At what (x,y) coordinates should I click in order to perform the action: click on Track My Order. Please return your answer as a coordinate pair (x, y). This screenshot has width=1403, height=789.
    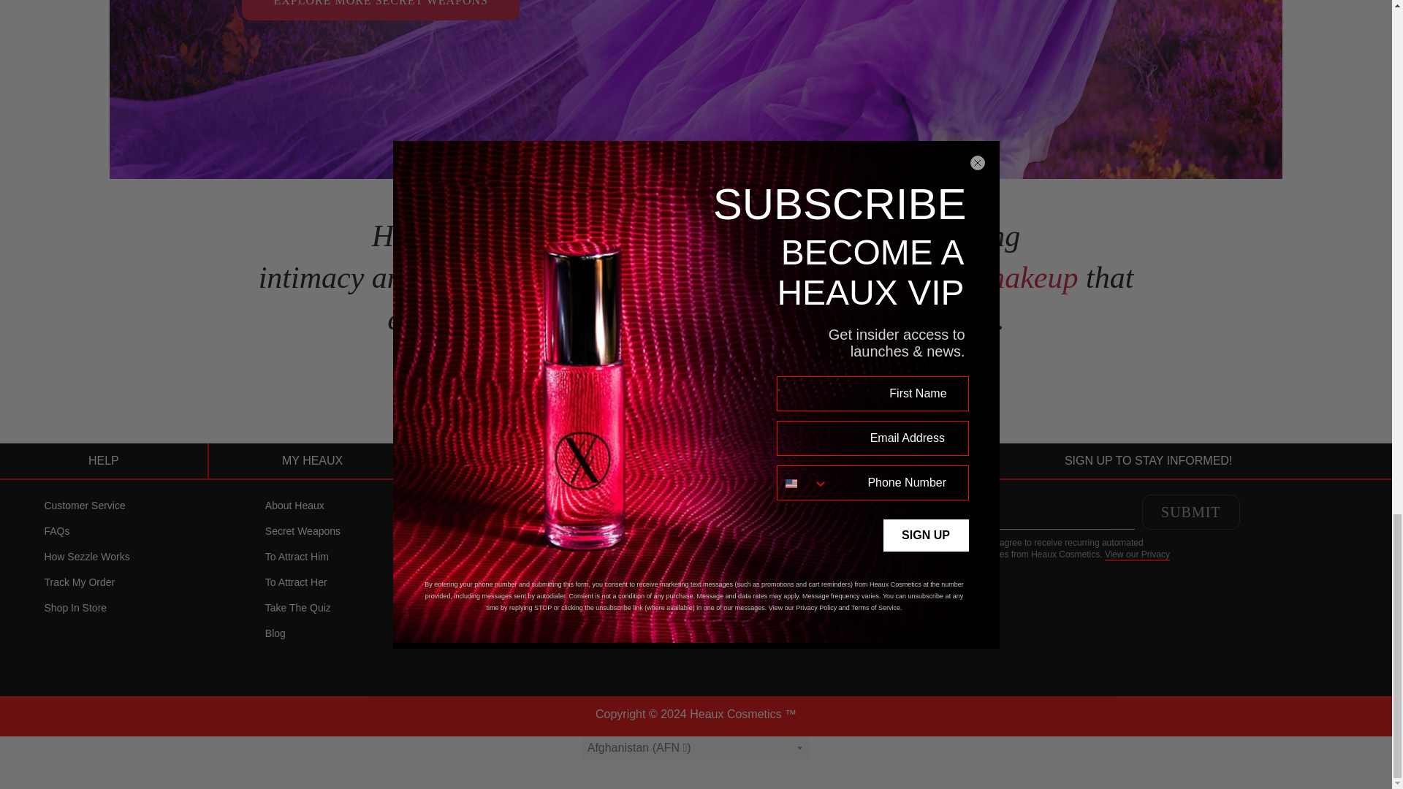
    Looking at the image, I should click on (79, 582).